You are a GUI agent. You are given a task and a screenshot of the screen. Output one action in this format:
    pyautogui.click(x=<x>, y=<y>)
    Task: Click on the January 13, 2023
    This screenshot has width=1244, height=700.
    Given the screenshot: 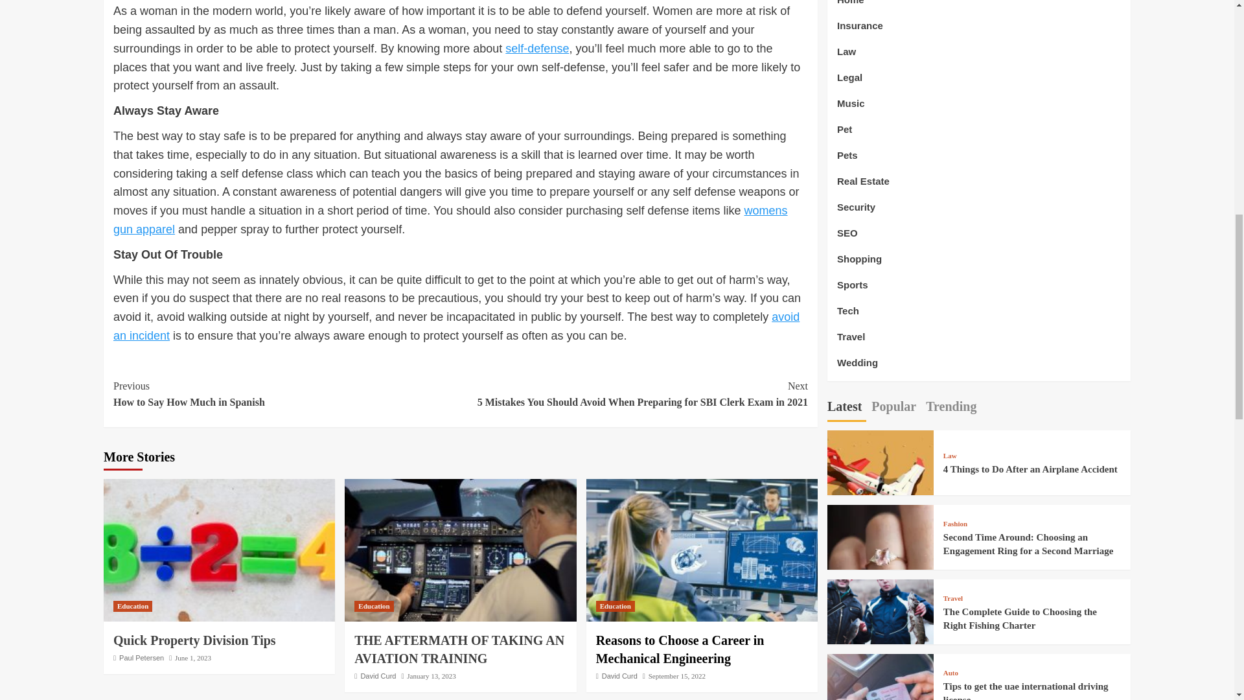 What is the action you would take?
    pyautogui.click(x=430, y=675)
    